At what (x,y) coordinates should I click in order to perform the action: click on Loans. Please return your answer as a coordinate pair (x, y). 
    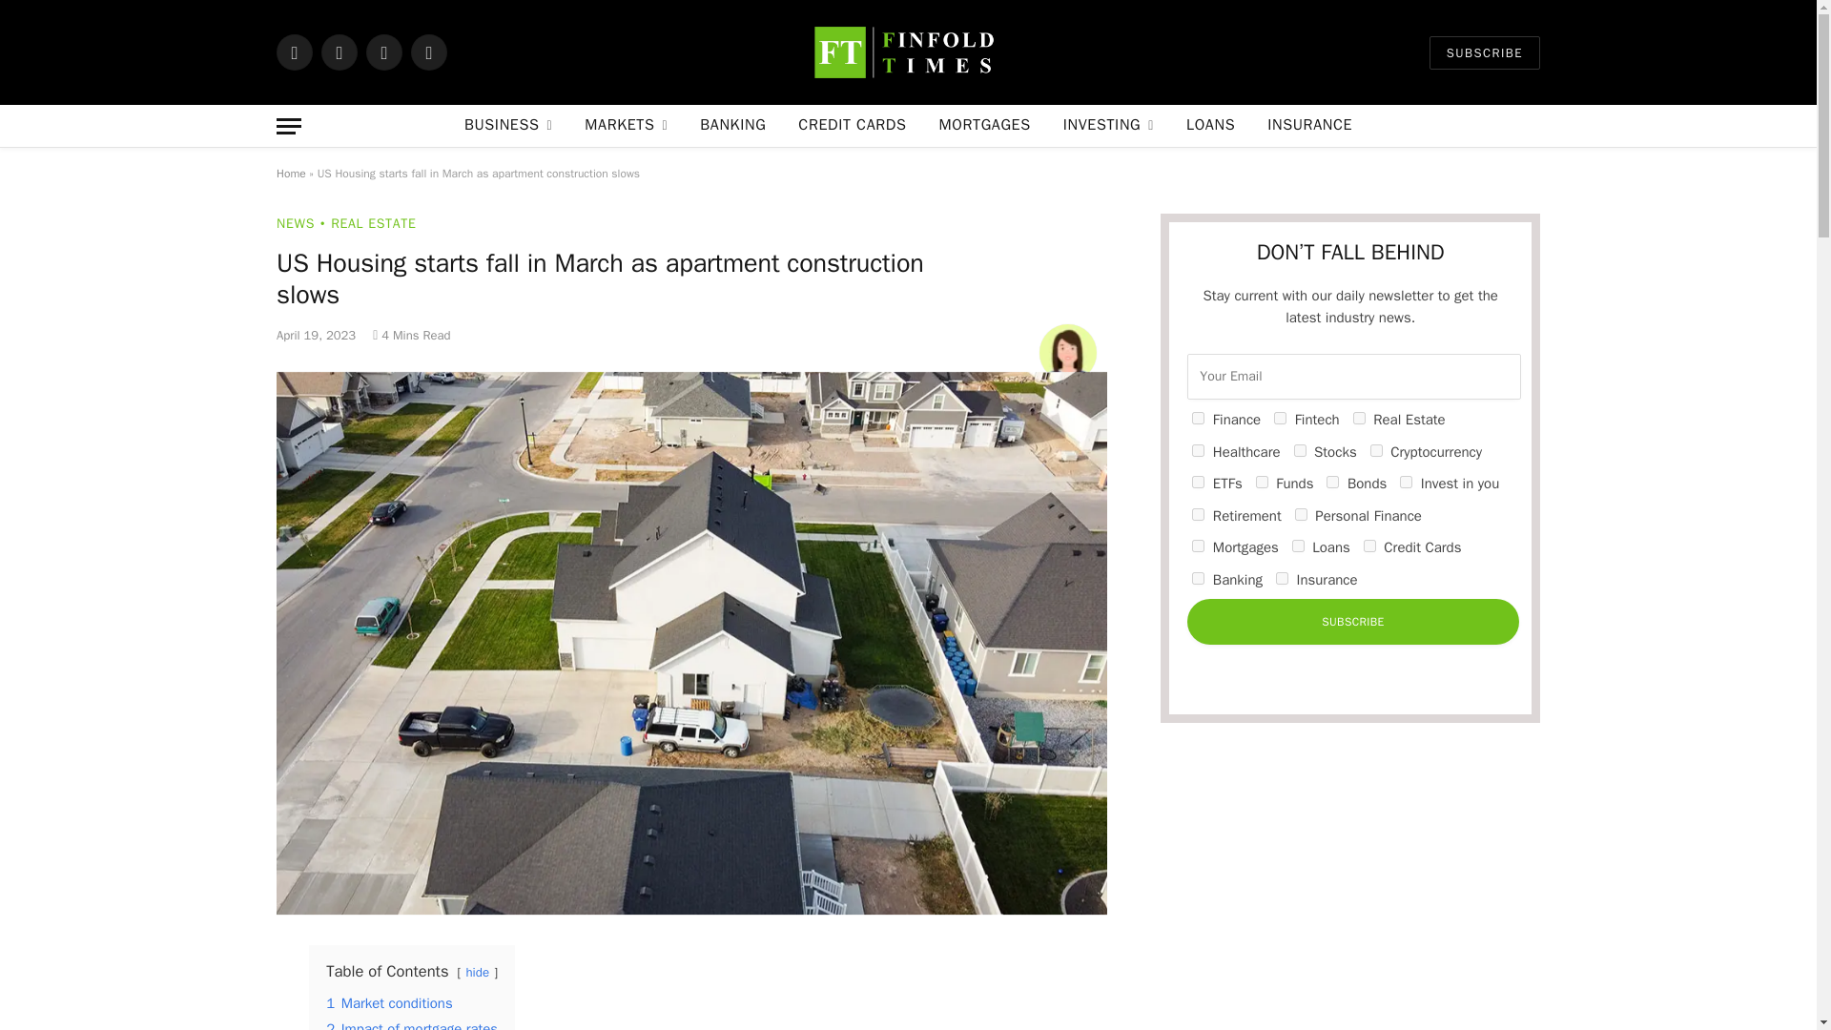
    Looking at the image, I should click on (1298, 546).